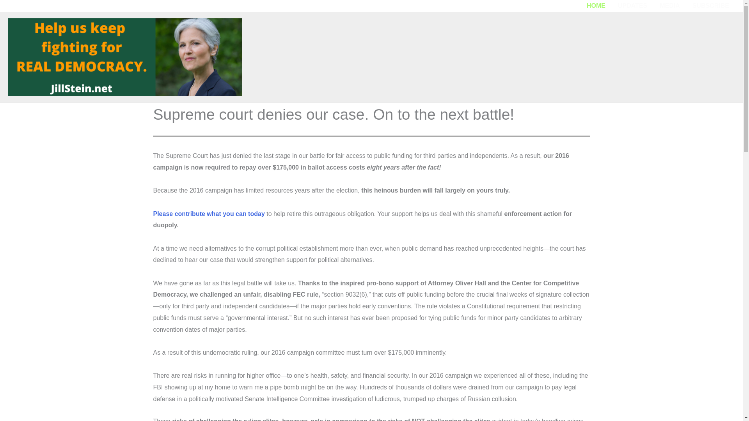 The image size is (749, 421). Describe the element at coordinates (208, 214) in the screenshot. I see `Please contribute what you can today` at that location.